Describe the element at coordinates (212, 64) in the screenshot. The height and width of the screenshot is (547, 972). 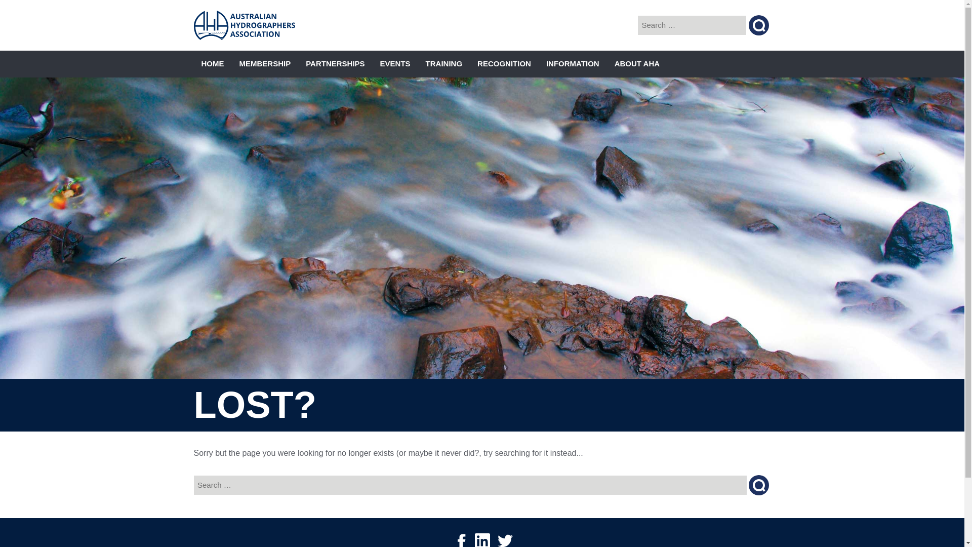
I see `HOME` at that location.